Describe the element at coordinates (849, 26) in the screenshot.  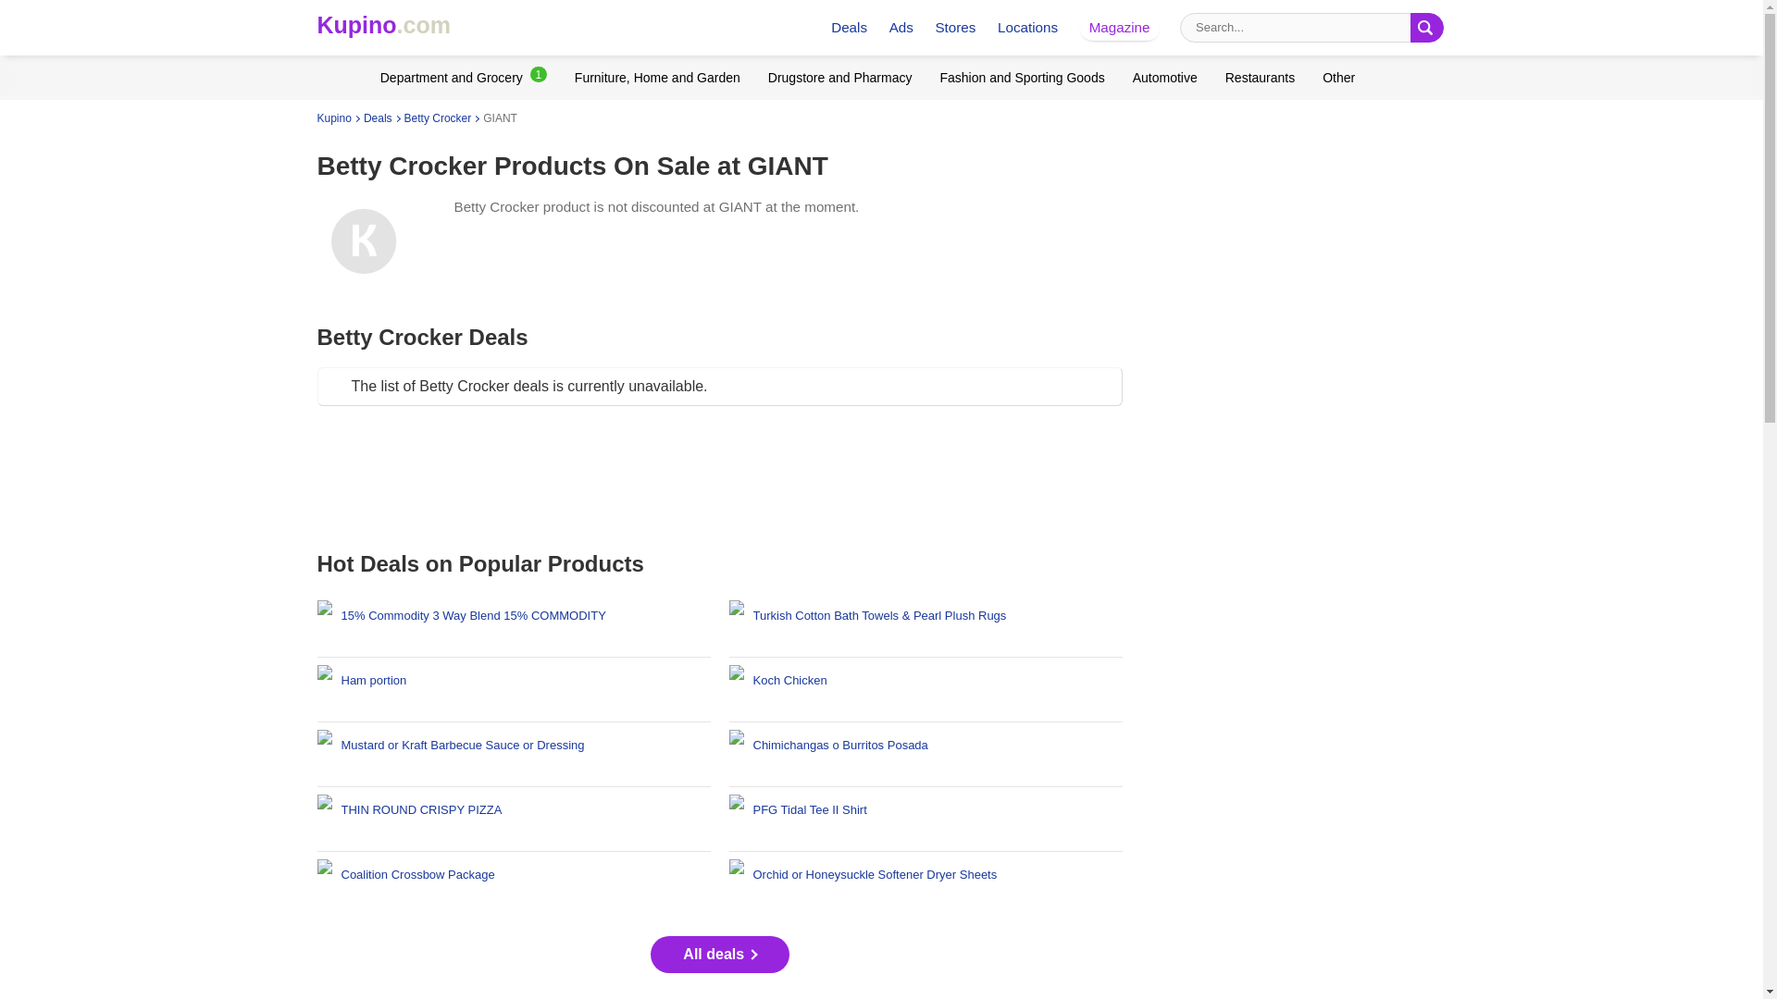
I see `Deals` at that location.